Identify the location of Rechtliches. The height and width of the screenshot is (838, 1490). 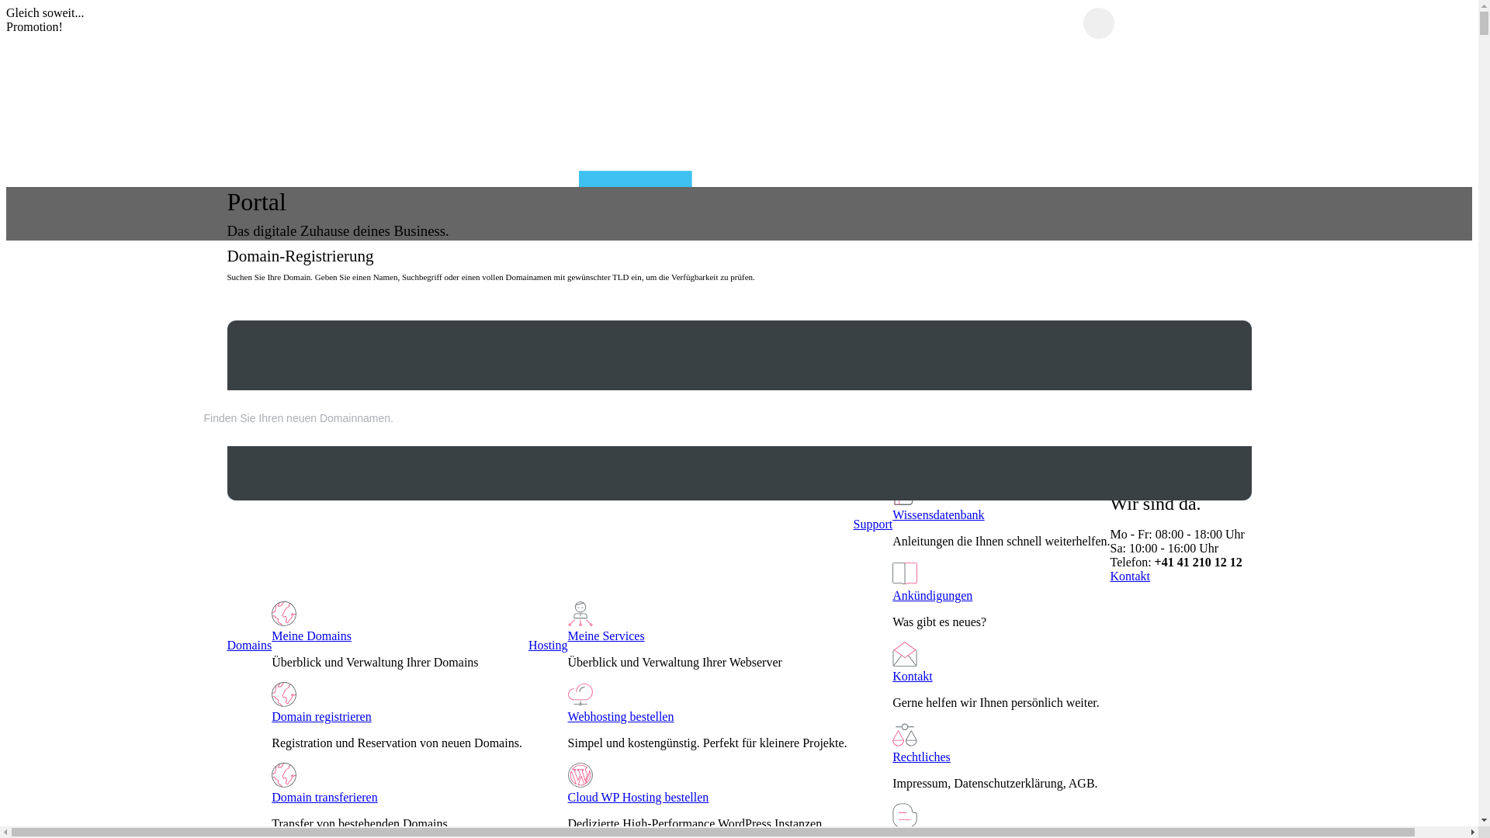
(922, 757).